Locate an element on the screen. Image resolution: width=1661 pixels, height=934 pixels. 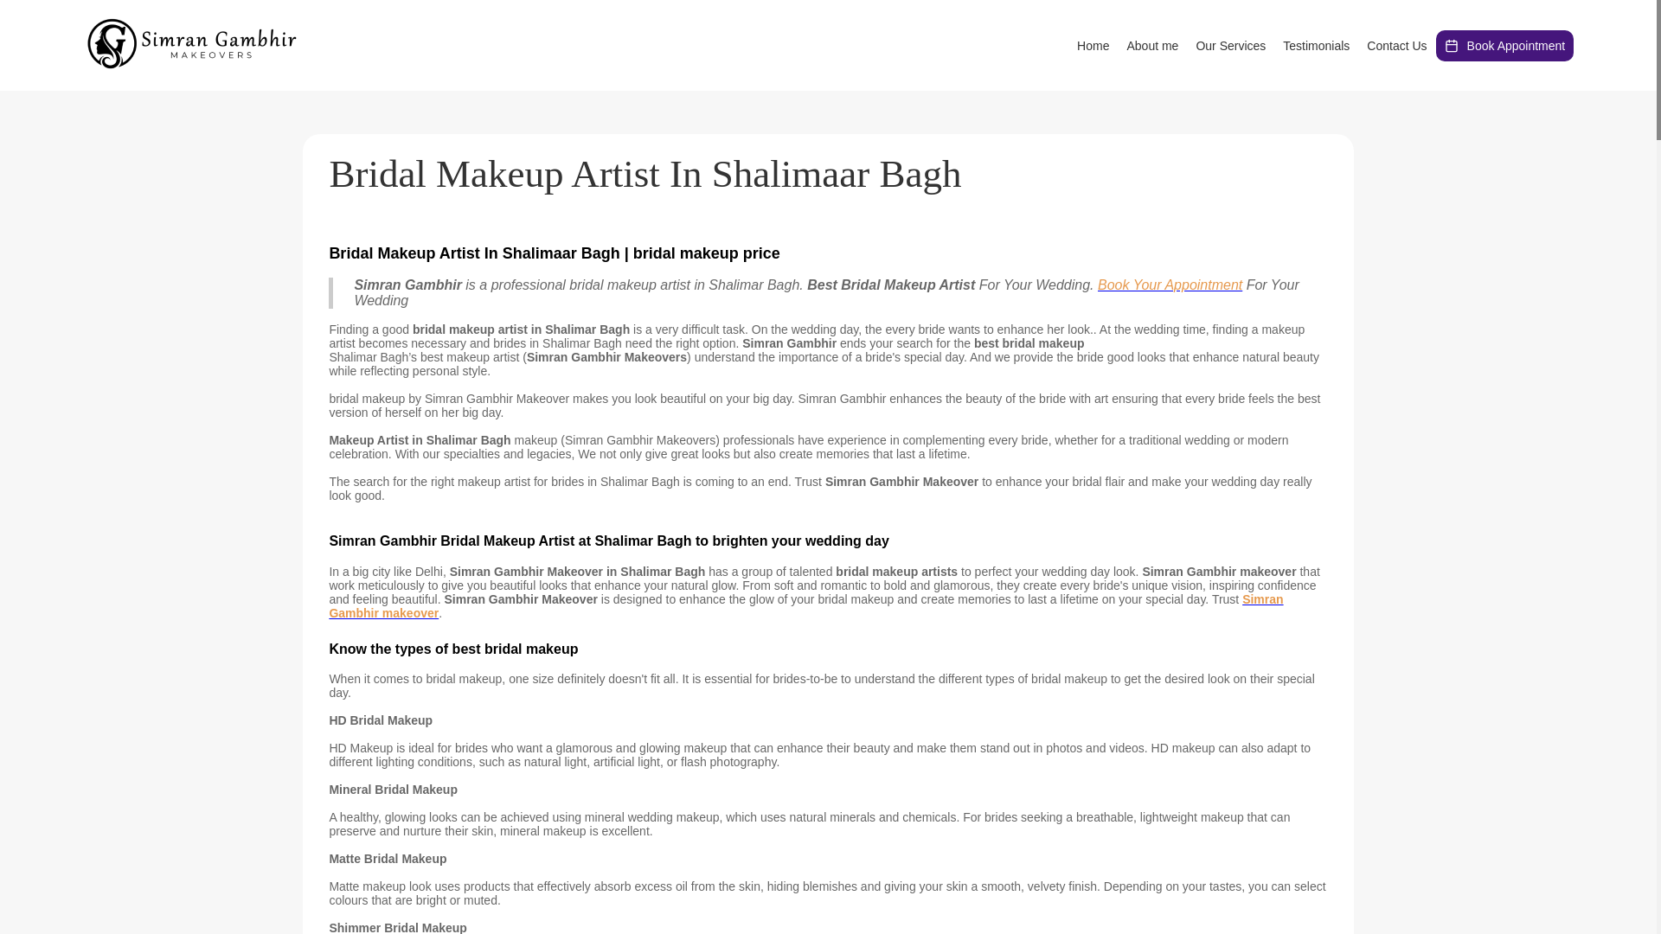
Book Appointment is located at coordinates (1505, 45).